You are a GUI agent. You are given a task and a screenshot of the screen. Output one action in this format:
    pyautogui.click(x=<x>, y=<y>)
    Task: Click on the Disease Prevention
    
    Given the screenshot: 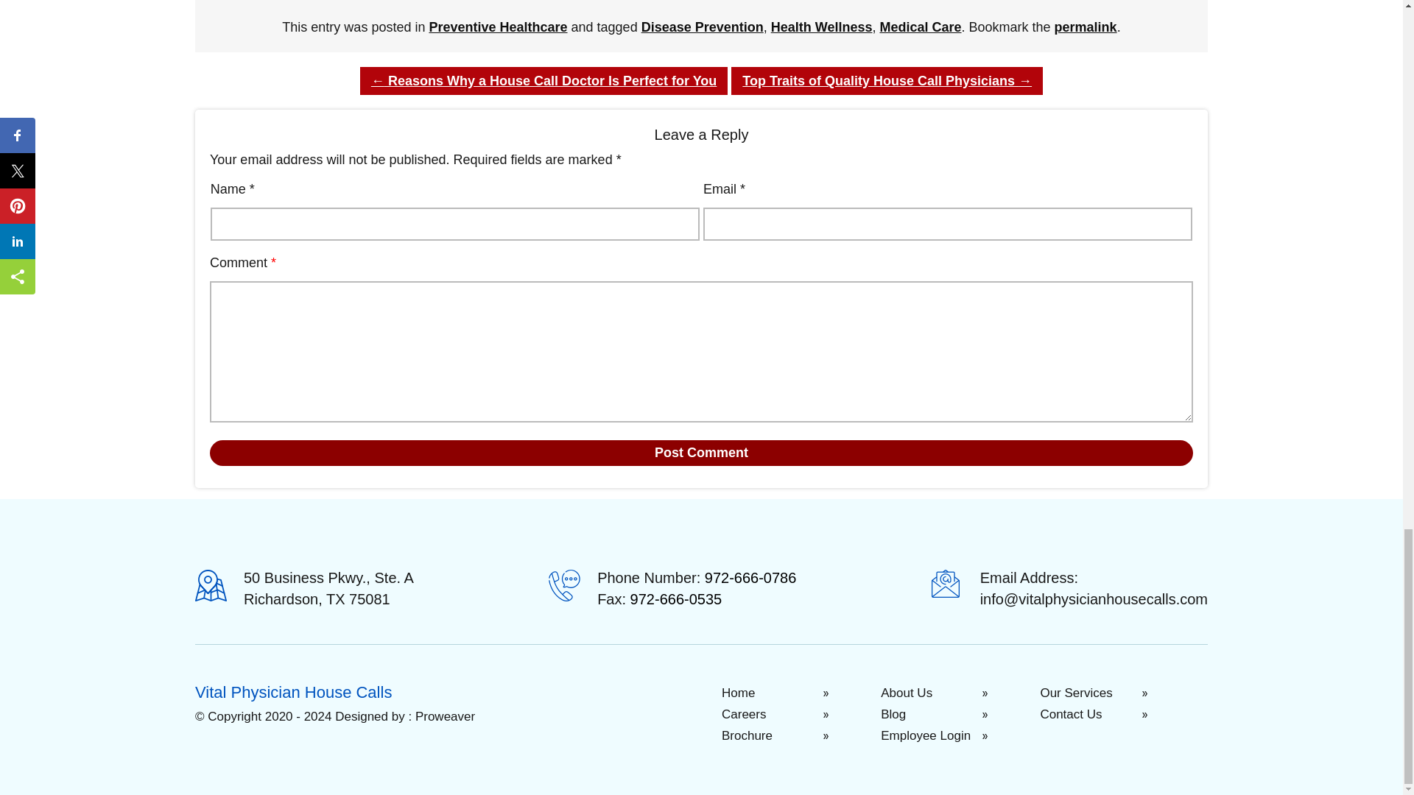 What is the action you would take?
    pyautogui.click(x=703, y=27)
    